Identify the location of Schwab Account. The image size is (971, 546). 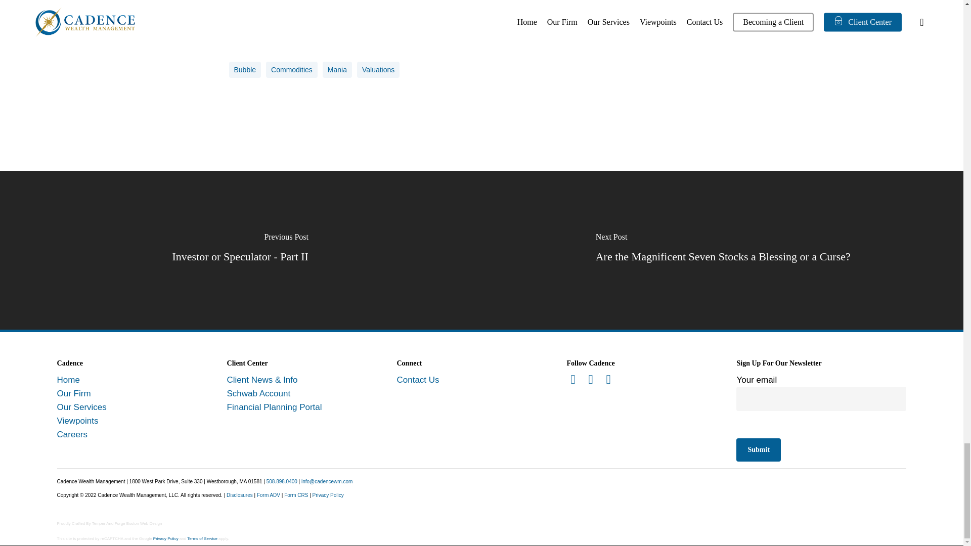
(259, 393).